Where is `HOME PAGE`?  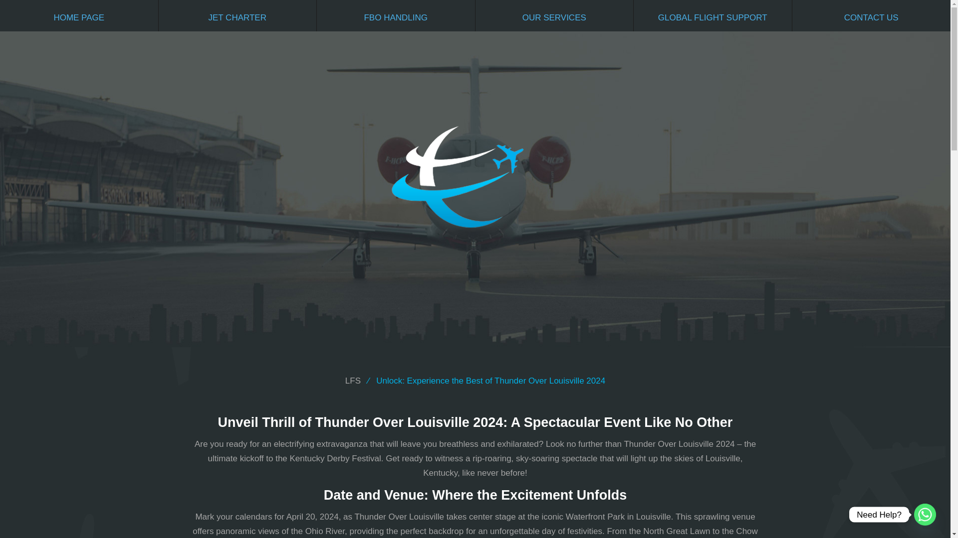
HOME PAGE is located at coordinates (79, 15).